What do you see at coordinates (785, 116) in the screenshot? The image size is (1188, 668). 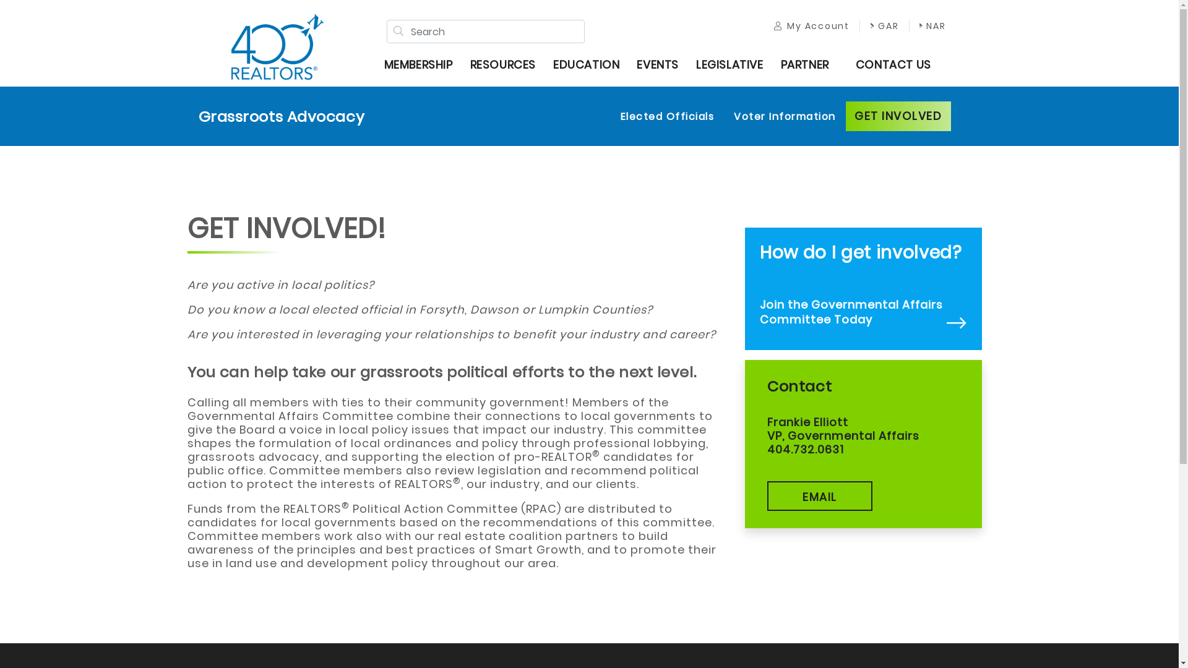 I see `Voter Information` at bounding box center [785, 116].